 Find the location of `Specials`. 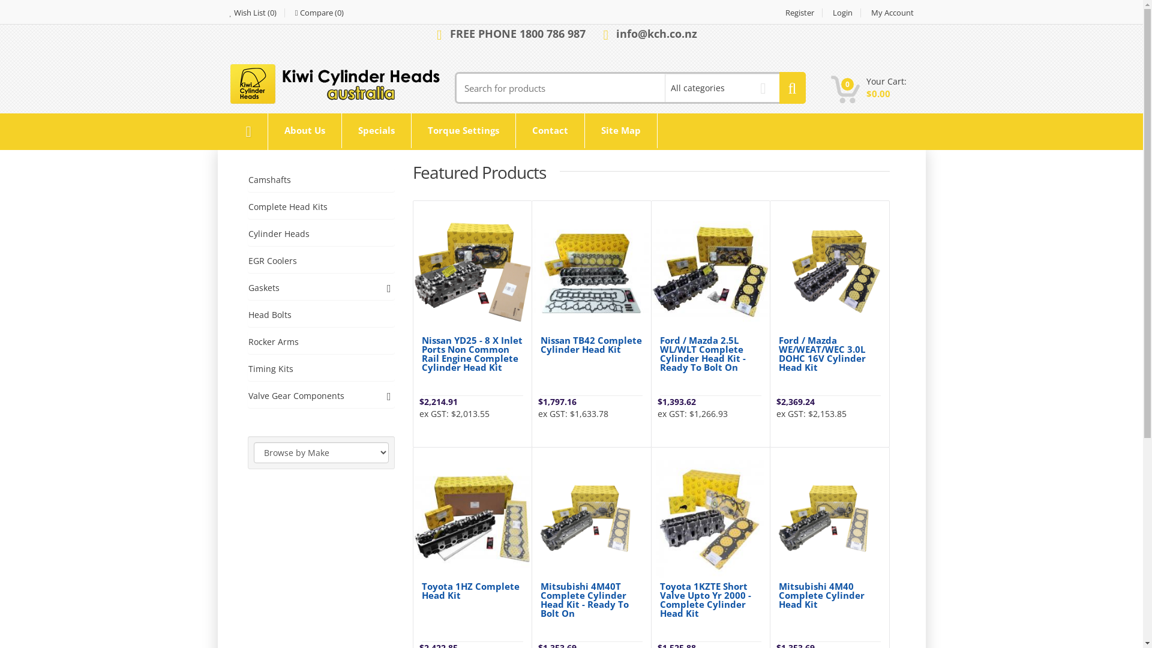

Specials is located at coordinates (377, 131).